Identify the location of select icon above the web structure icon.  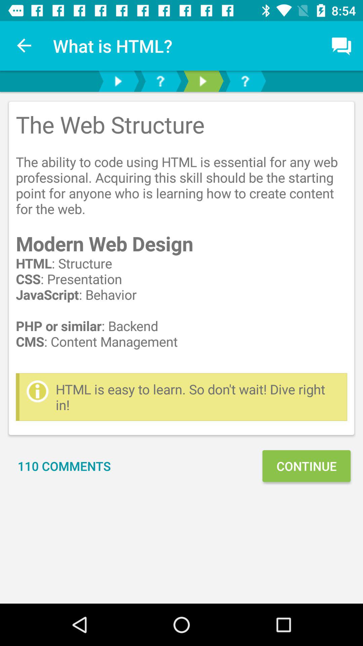
(25, 46).